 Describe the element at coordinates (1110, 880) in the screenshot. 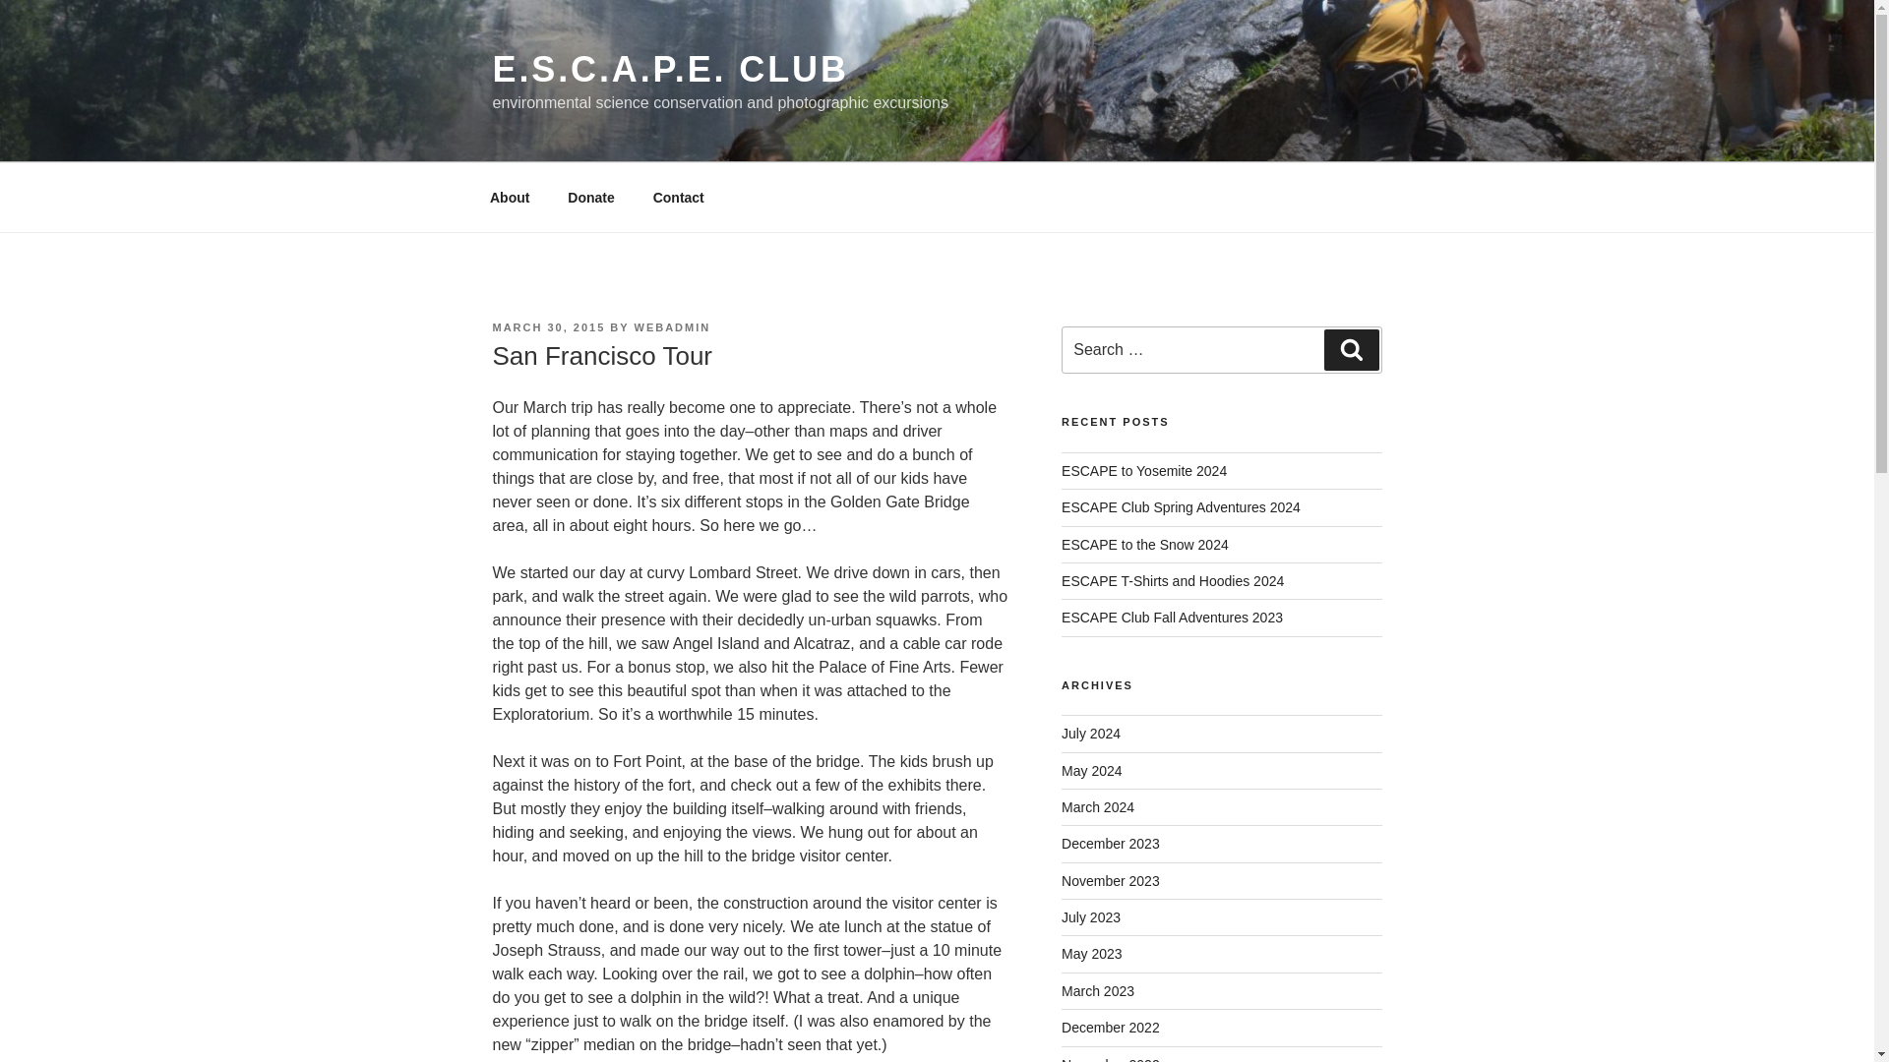

I see `November 2023` at that location.